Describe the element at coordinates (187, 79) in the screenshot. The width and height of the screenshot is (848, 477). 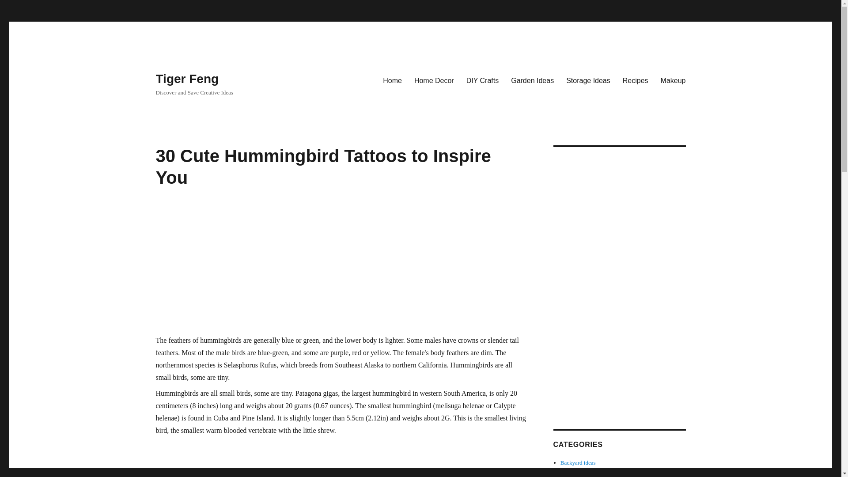
I see `Tiger Feng` at that location.